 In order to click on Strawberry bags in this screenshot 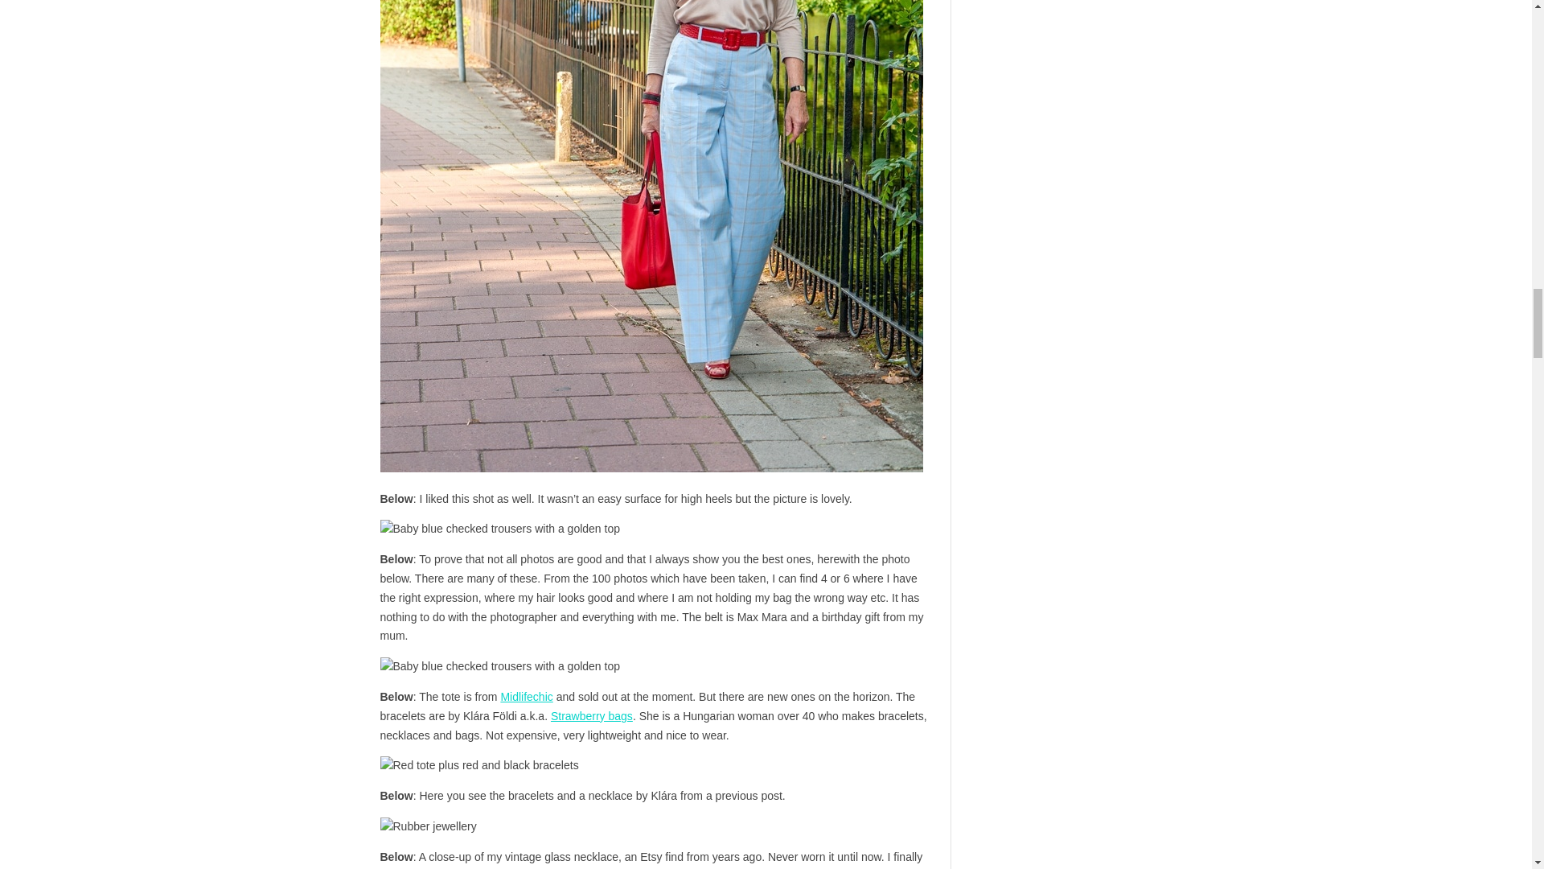, I will do `click(592, 716)`.